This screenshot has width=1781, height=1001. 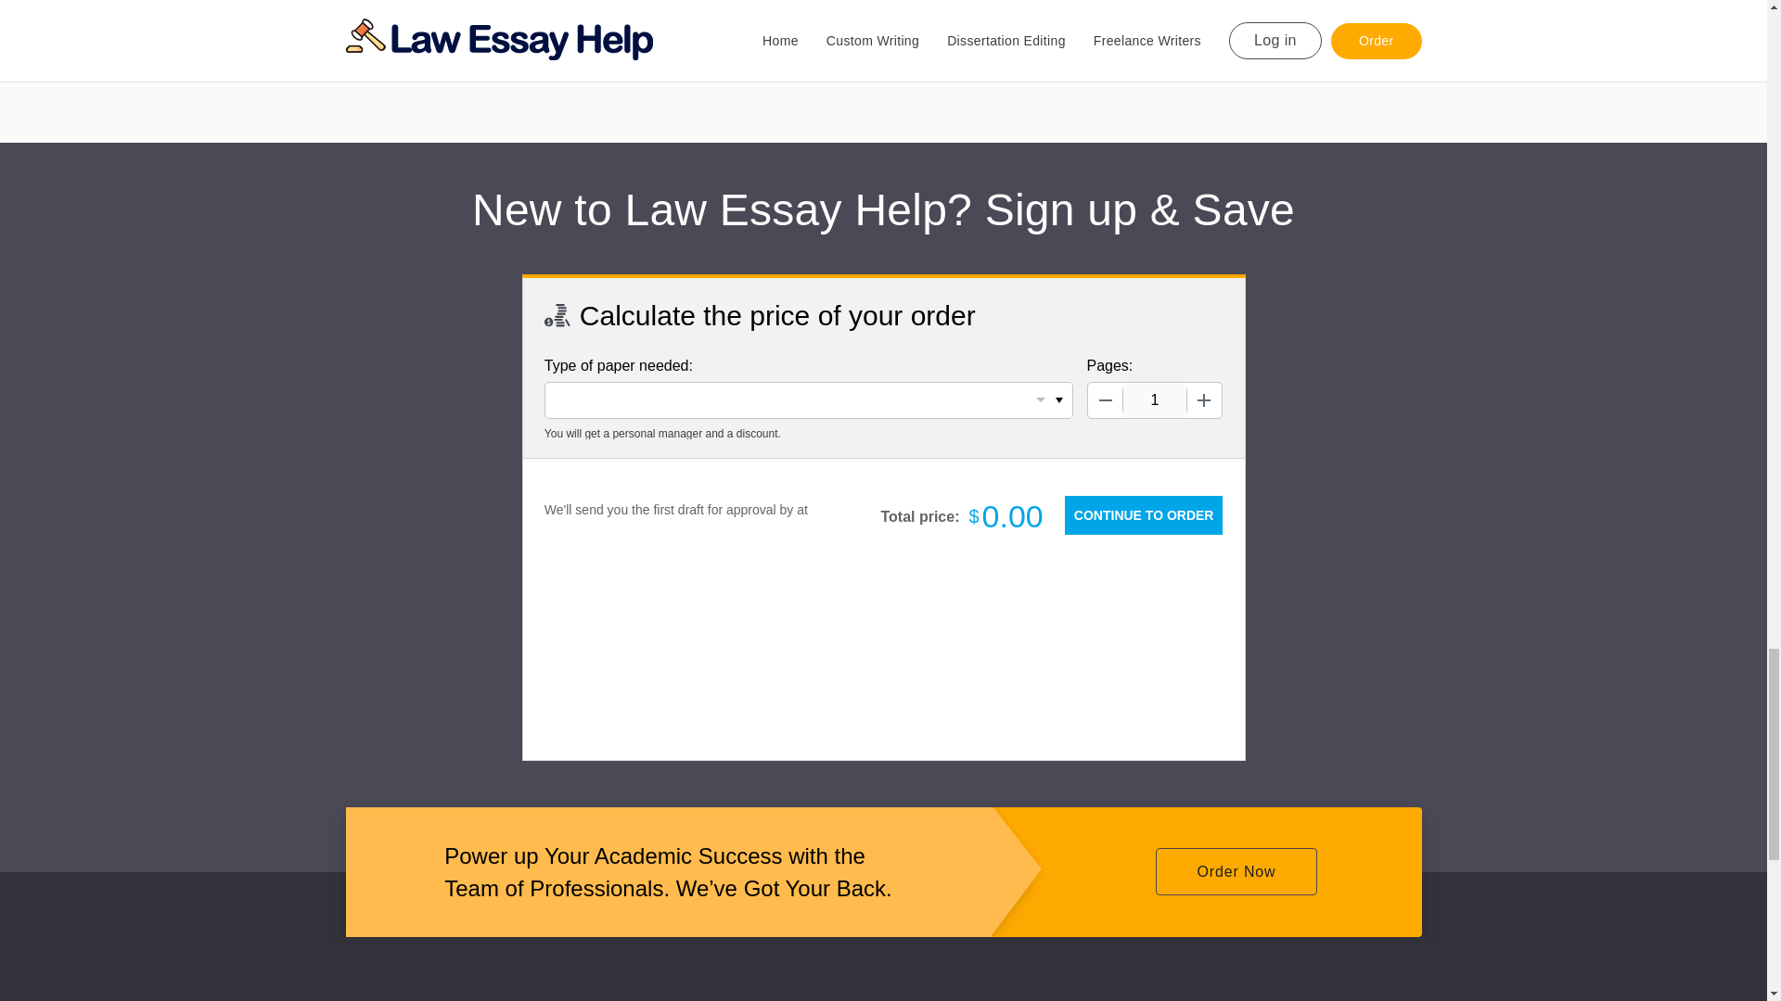 What do you see at coordinates (1154, 400) in the screenshot?
I see `1` at bounding box center [1154, 400].